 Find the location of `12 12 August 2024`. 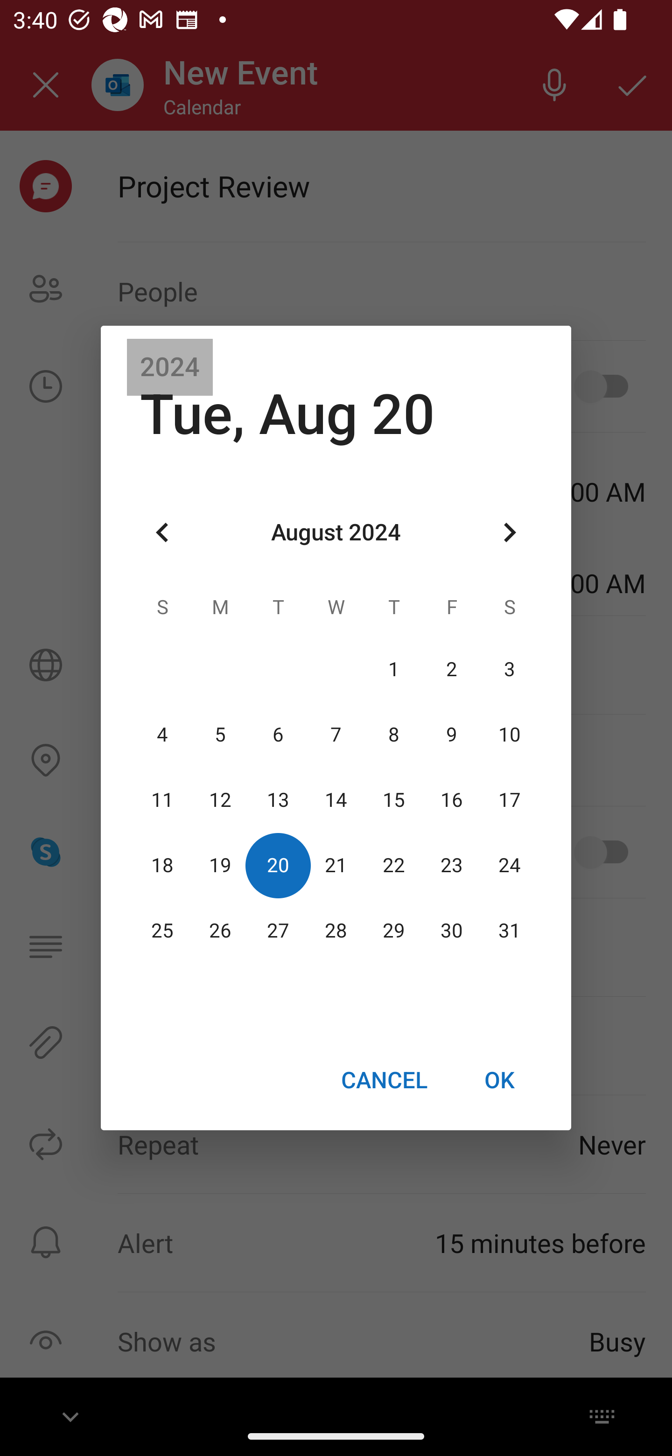

12 12 August 2024 is located at coordinates (220, 800).